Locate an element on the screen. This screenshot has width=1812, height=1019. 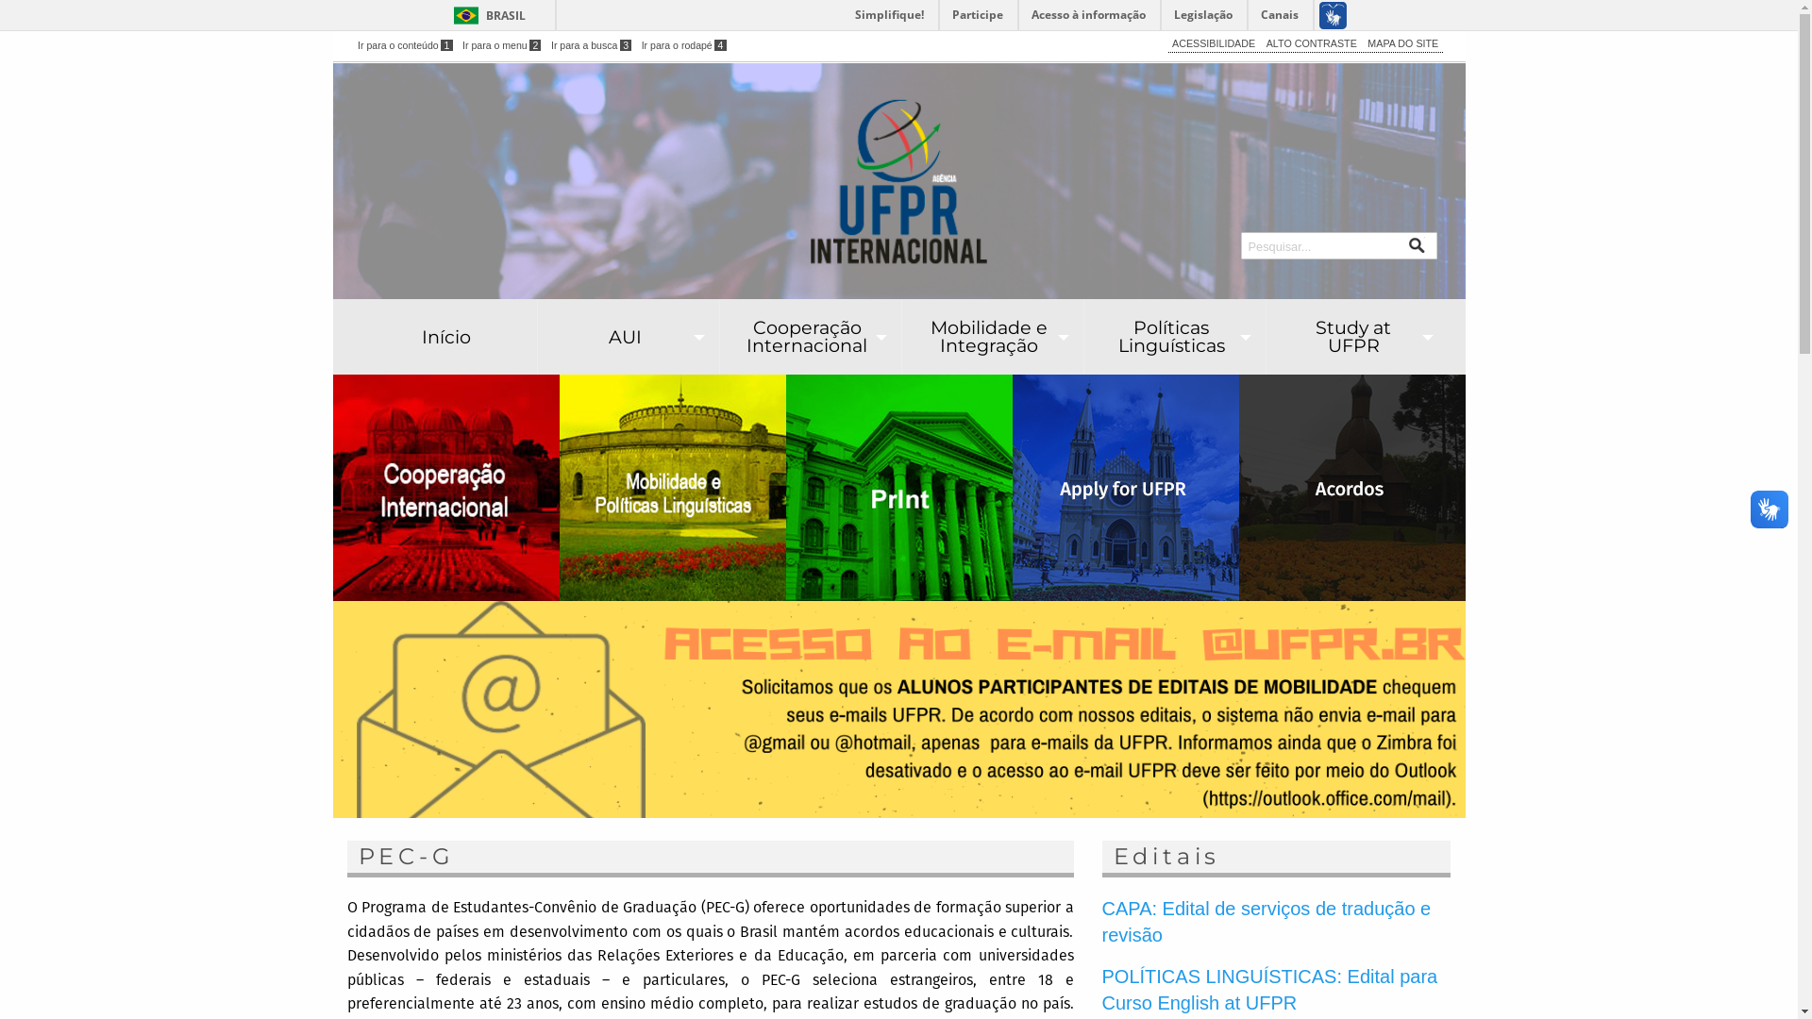
MAPA DO SITE is located at coordinates (1402, 43).